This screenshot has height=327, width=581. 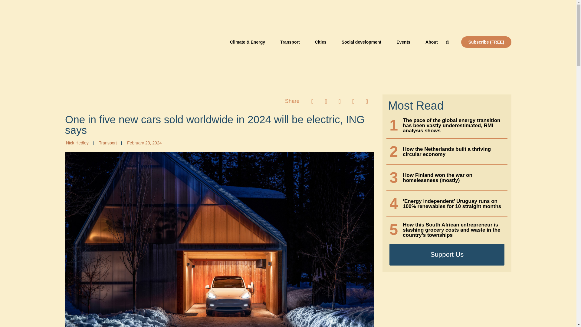 I want to click on Nick Hedley, so click(x=77, y=143).